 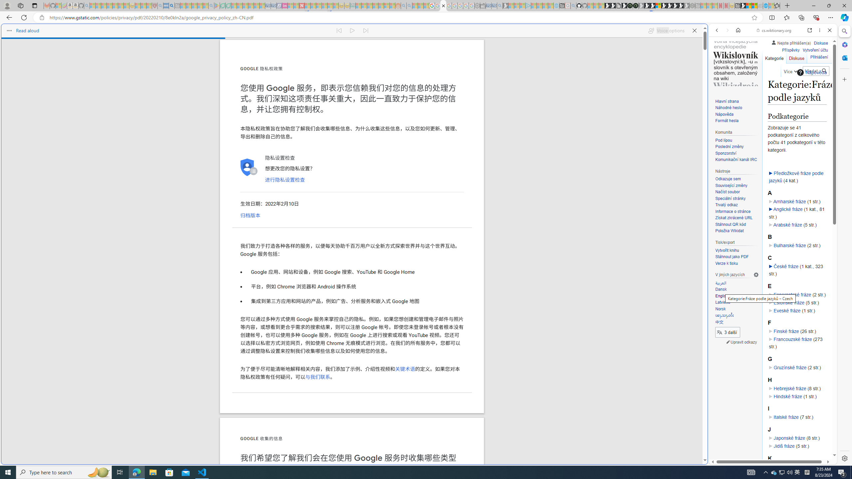 I want to click on Norsk, so click(x=720, y=309).